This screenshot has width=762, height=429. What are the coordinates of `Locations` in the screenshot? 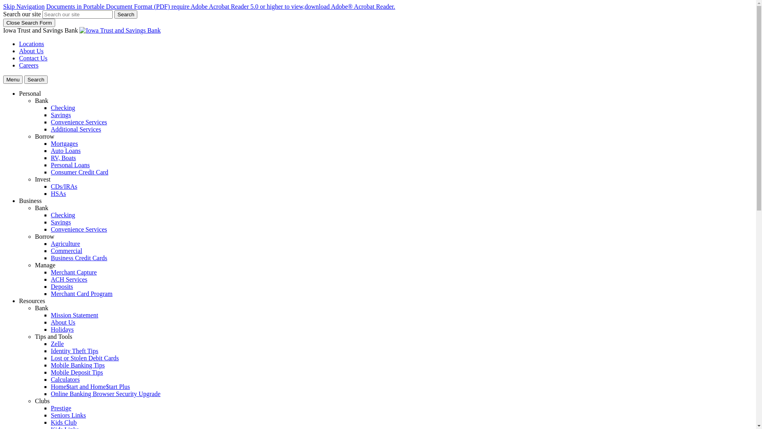 It's located at (32, 44).